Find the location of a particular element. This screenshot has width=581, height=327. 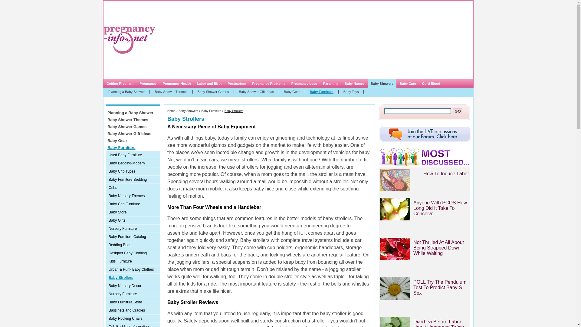

Pregnancy Loss is located at coordinates (304, 84).